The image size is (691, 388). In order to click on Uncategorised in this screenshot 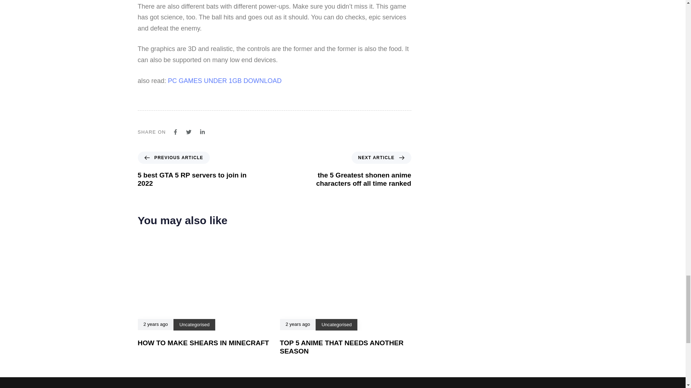, I will do `click(336, 325)`.